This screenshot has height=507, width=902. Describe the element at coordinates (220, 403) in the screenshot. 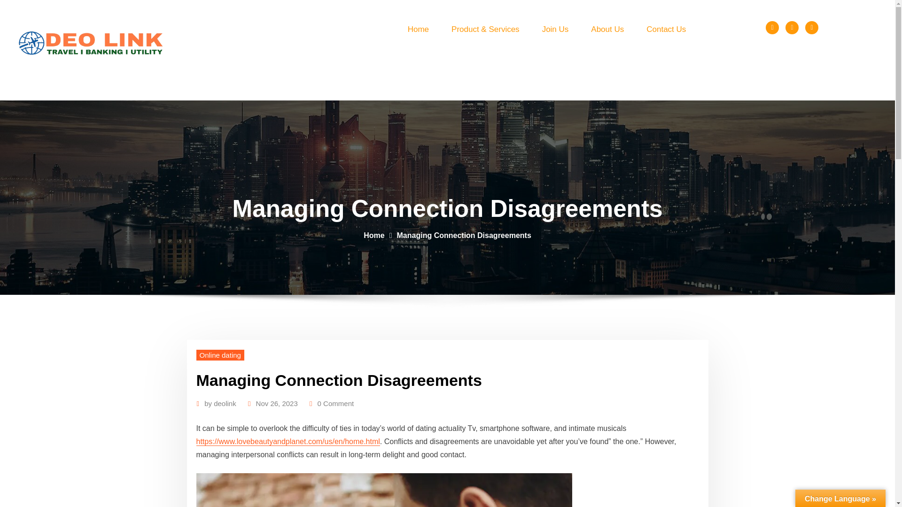

I see `by deolink` at that location.